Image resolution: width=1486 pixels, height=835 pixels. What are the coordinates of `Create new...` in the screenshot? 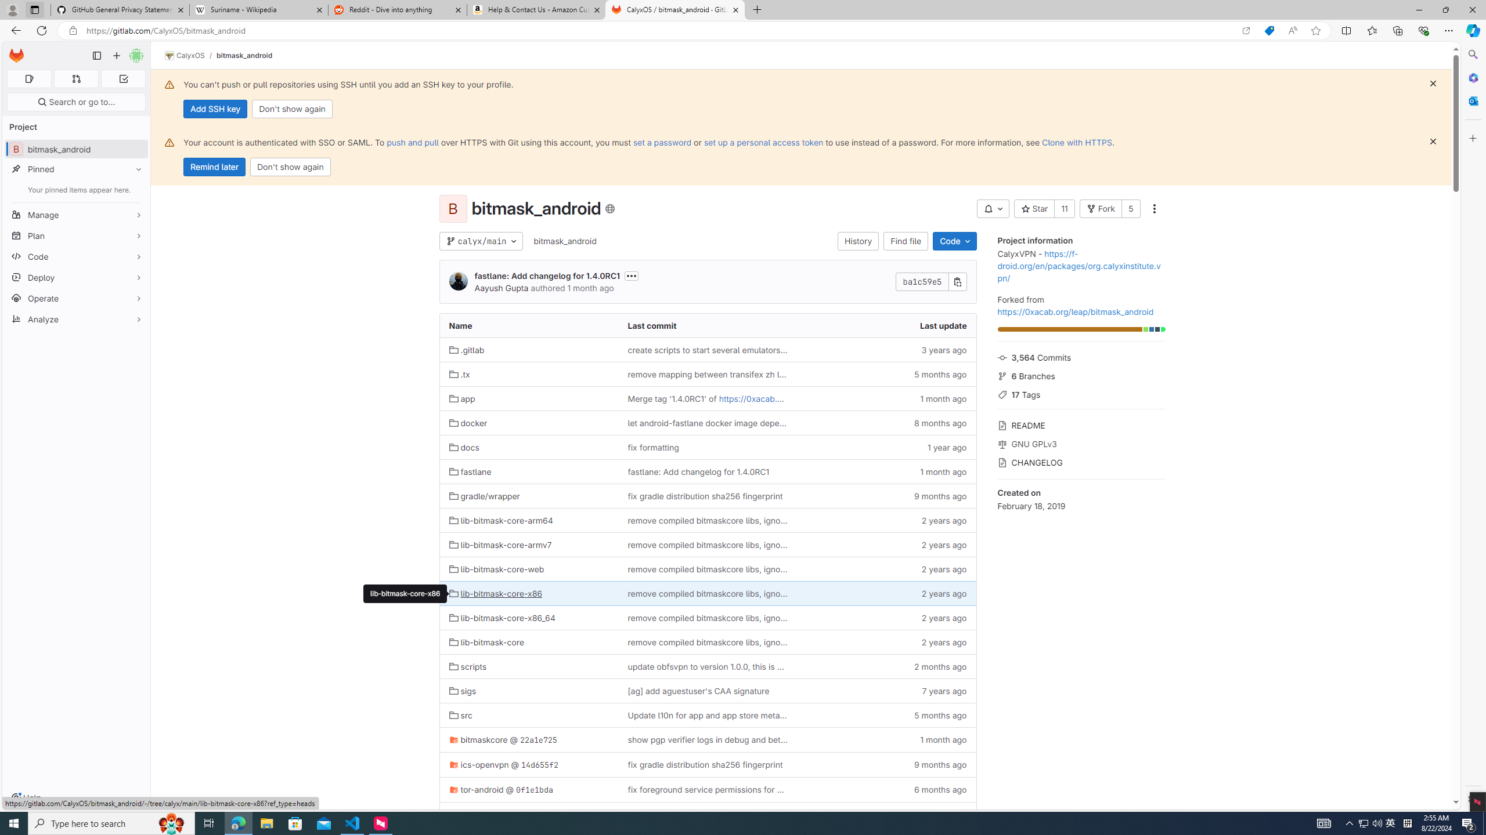 It's located at (116, 56).